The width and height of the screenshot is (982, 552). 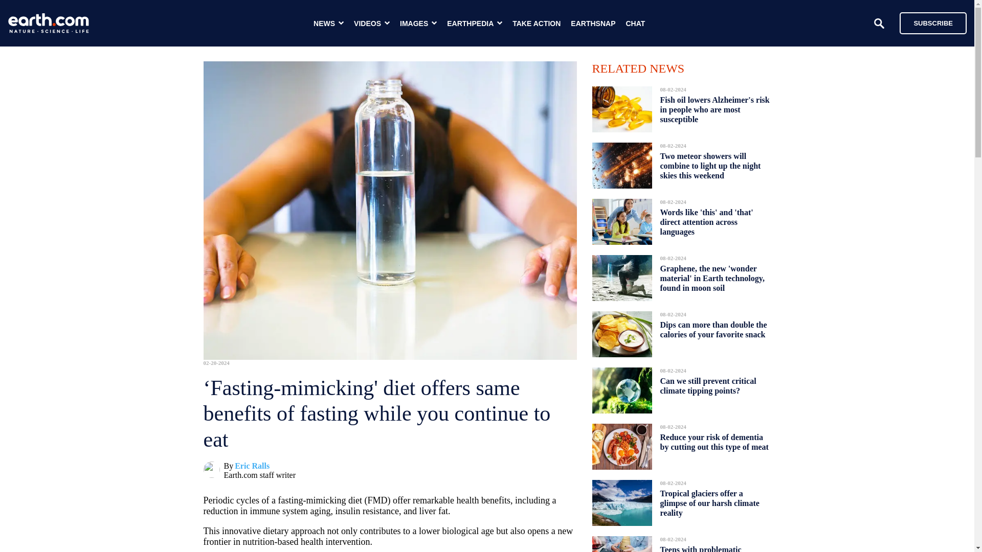 What do you see at coordinates (708, 385) in the screenshot?
I see `Can we still prevent critical climate tipping points?` at bounding box center [708, 385].